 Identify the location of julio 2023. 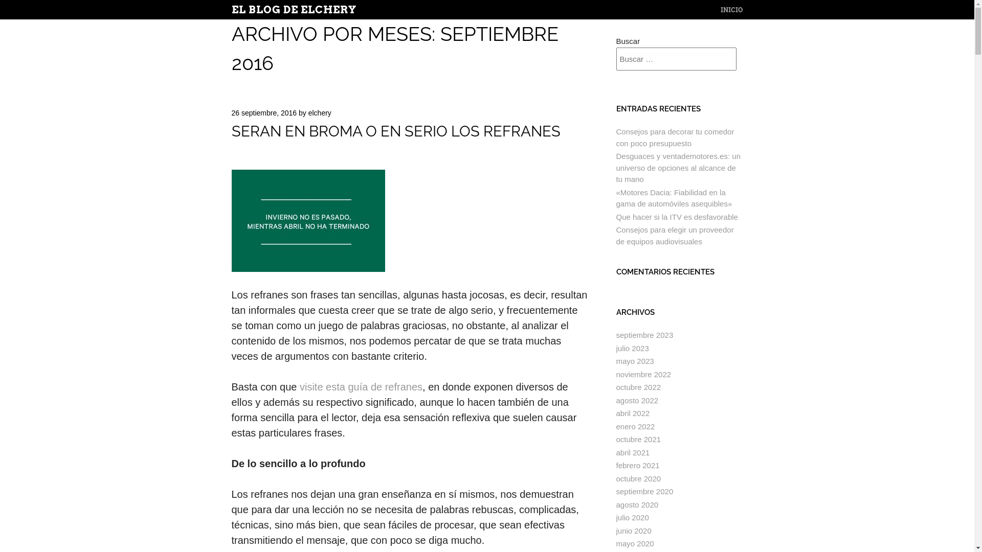
(632, 349).